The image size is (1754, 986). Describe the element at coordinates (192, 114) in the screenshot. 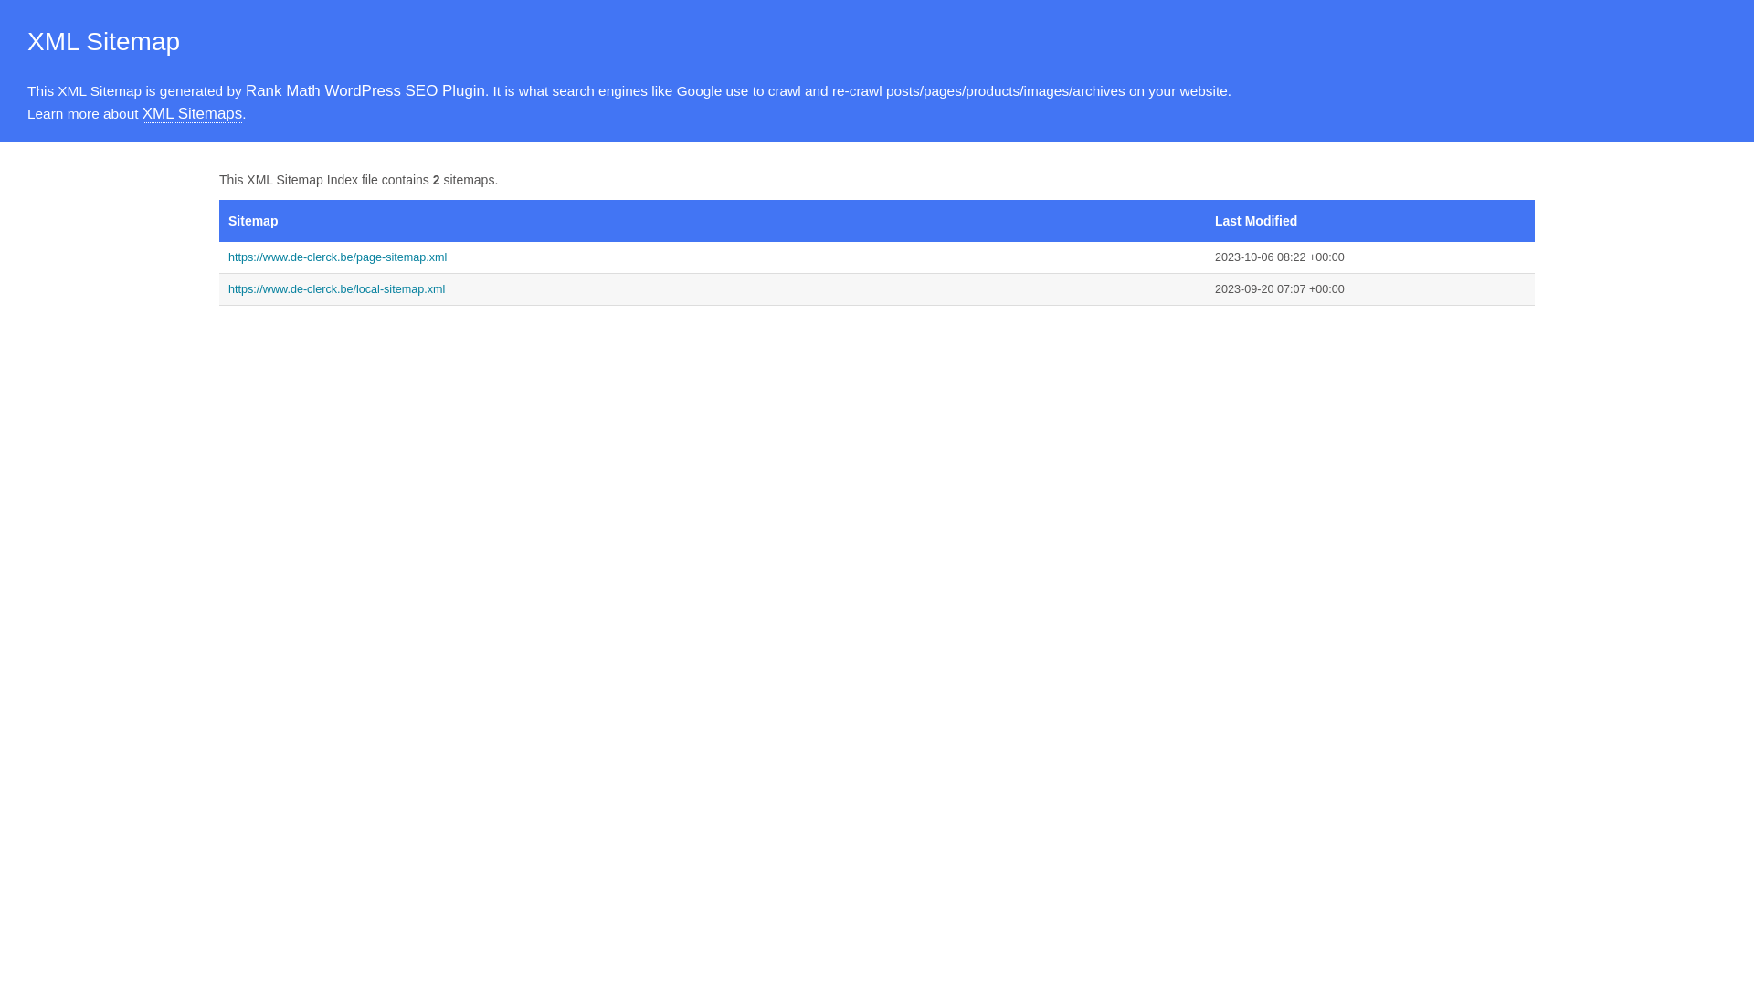

I see `XML Sitemaps` at that location.